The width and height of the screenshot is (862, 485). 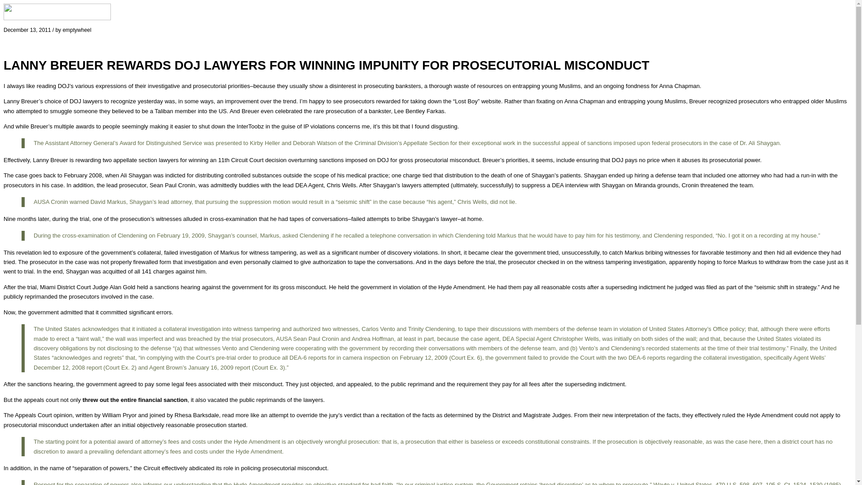 I want to click on celebrated the rare prosecution of a bankster, so click(x=333, y=110).